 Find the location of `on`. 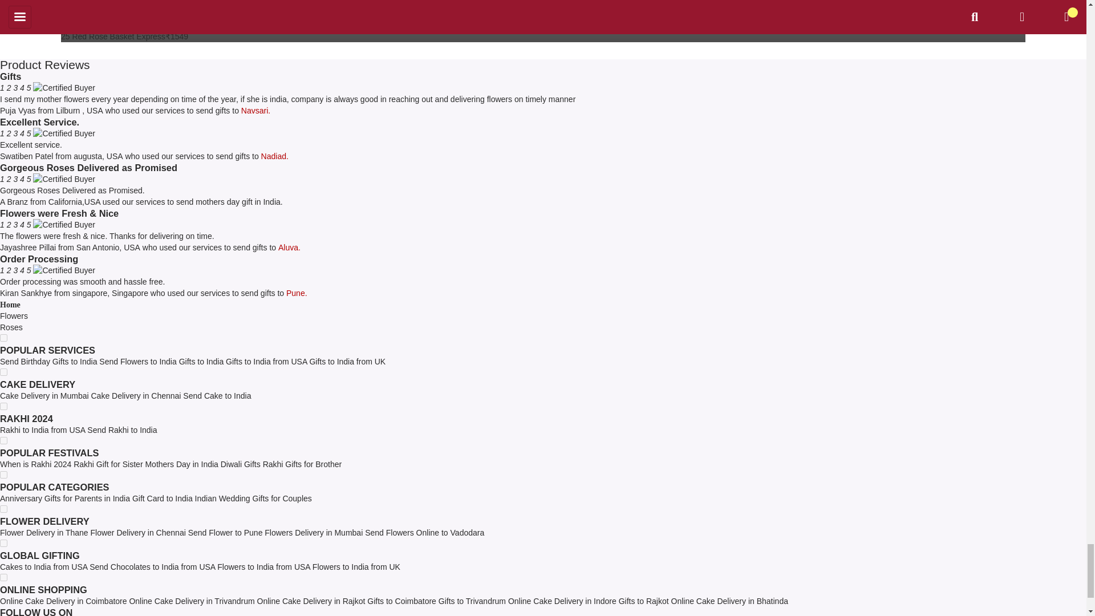

on is located at coordinates (3, 509).